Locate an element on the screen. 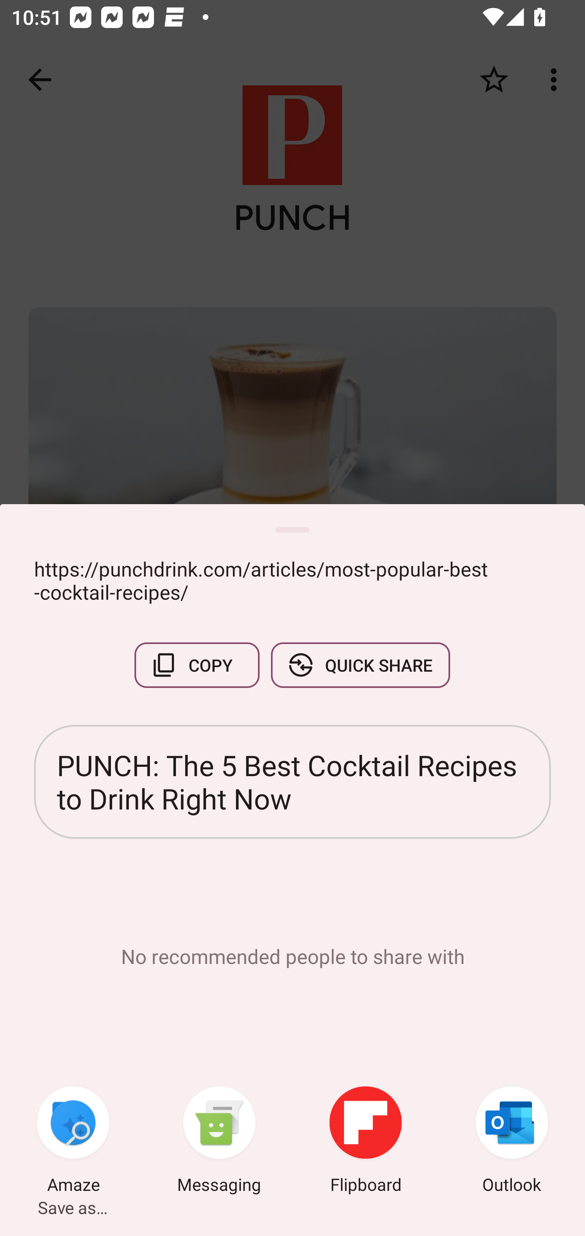 The height and width of the screenshot is (1236, 585). Messaging is located at coordinates (219, 1142).